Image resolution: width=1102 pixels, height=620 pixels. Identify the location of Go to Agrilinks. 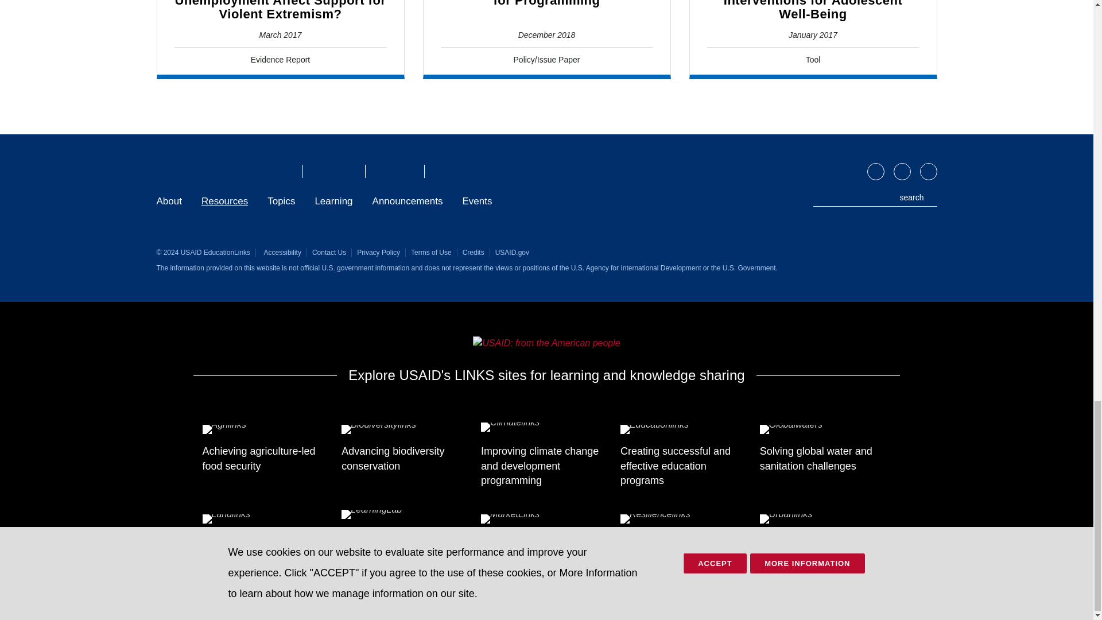
(267, 431).